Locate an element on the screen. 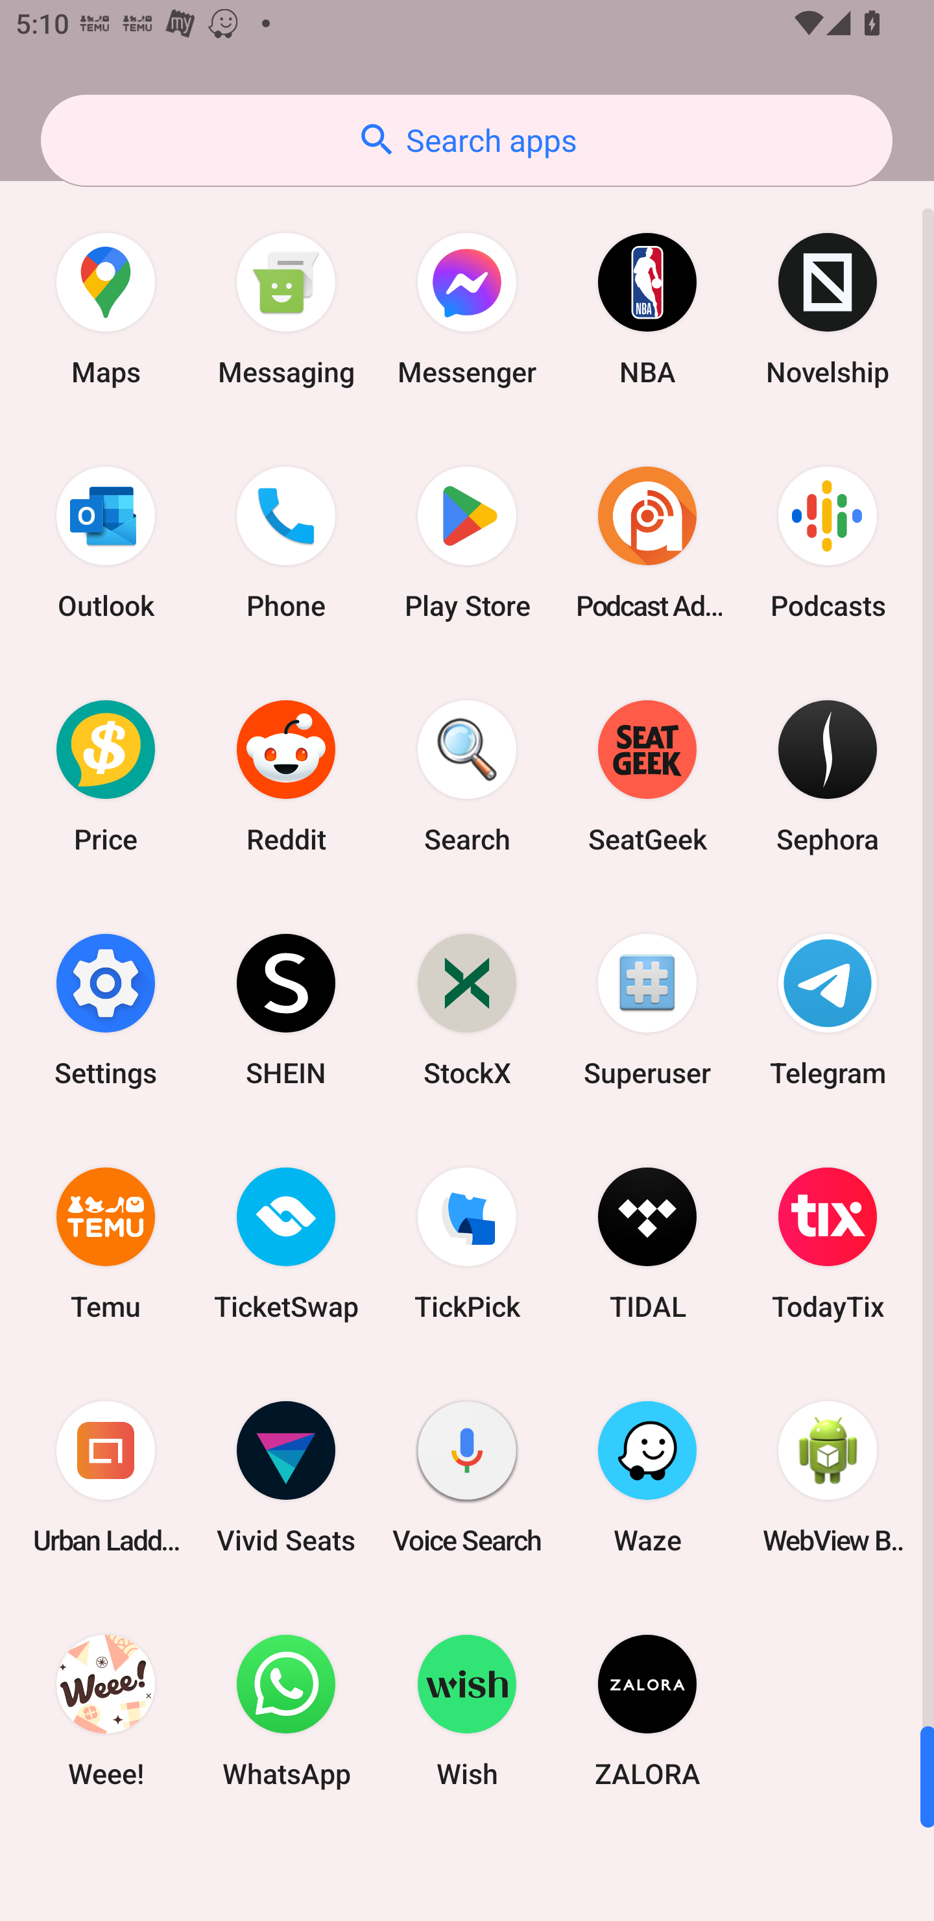 The image size is (934, 1921). TicketSwap is located at coordinates (286, 1242).